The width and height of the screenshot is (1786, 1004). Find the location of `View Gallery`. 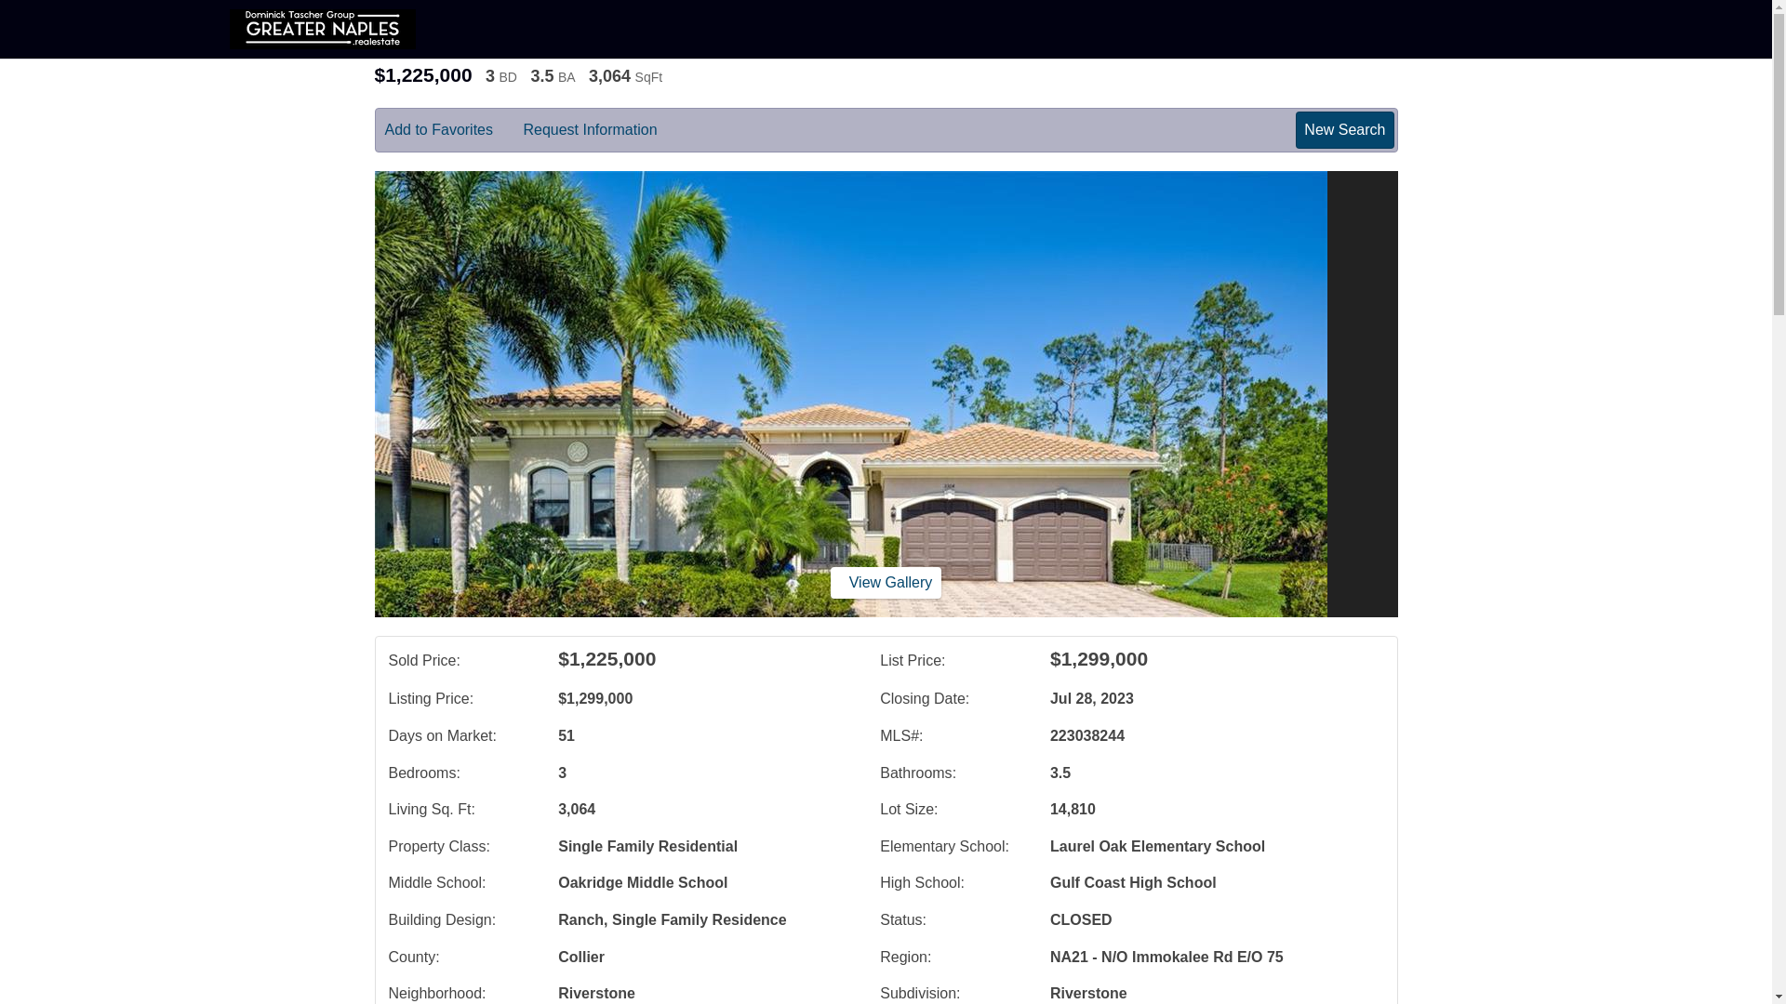

View Gallery is located at coordinates (886, 582).